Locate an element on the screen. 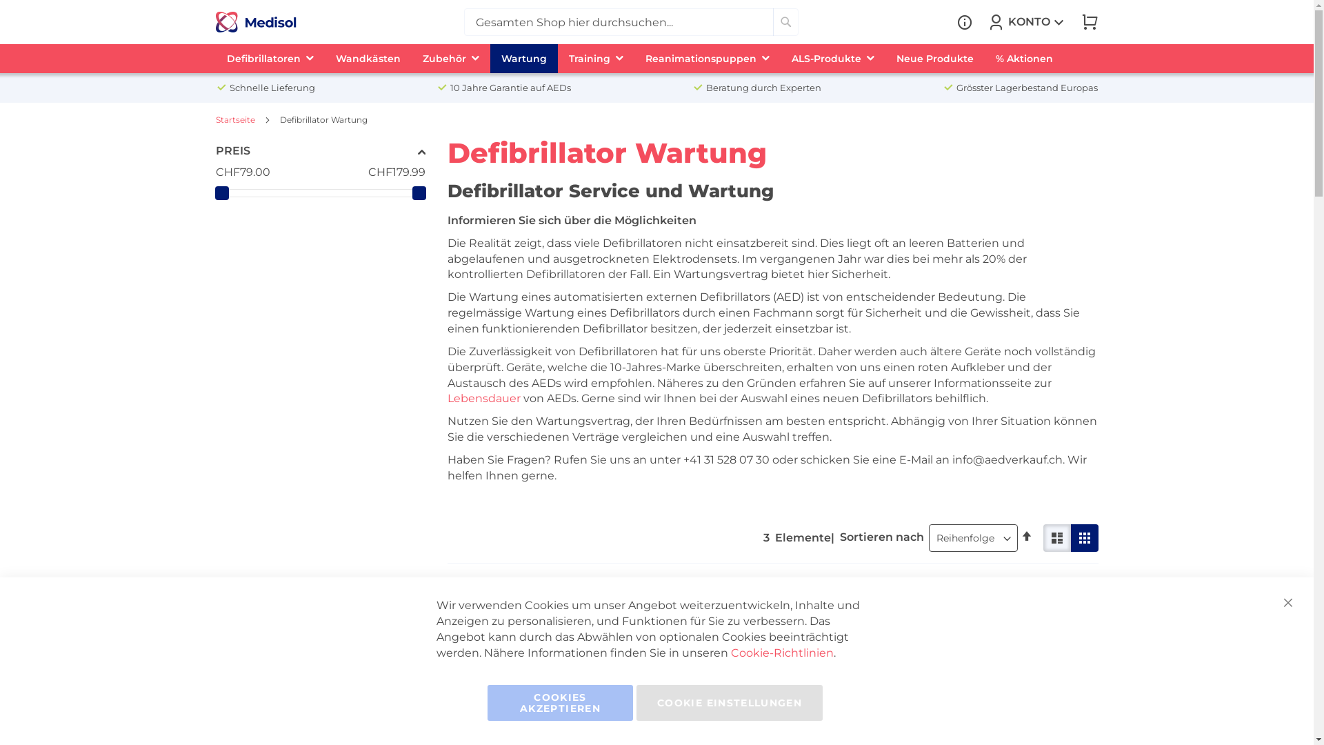 The image size is (1324, 745). Schliessen is located at coordinates (1288, 603).